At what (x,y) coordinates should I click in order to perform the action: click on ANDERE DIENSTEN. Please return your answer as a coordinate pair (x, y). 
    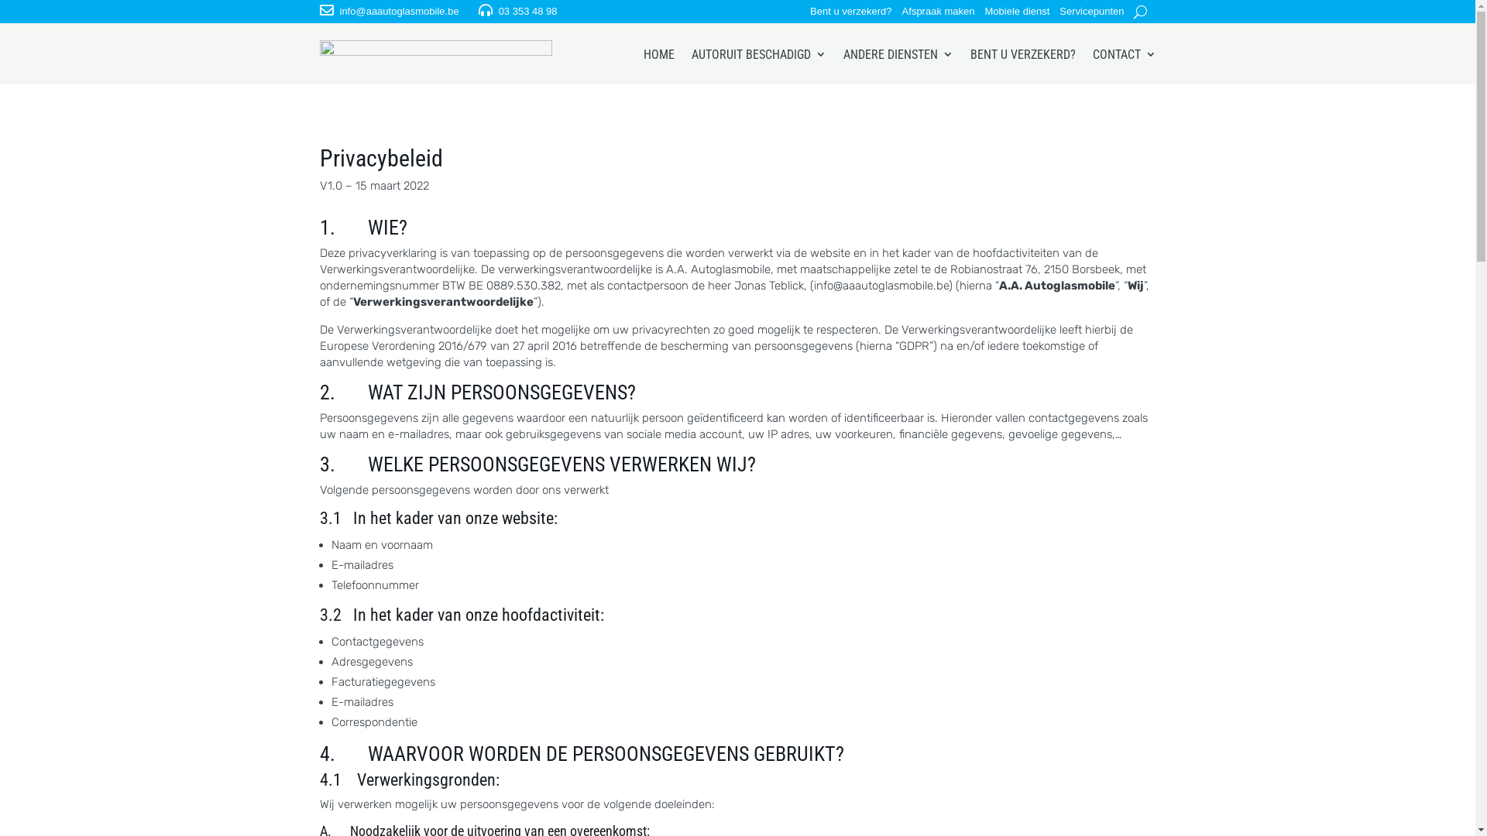
    Looking at the image, I should click on (898, 54).